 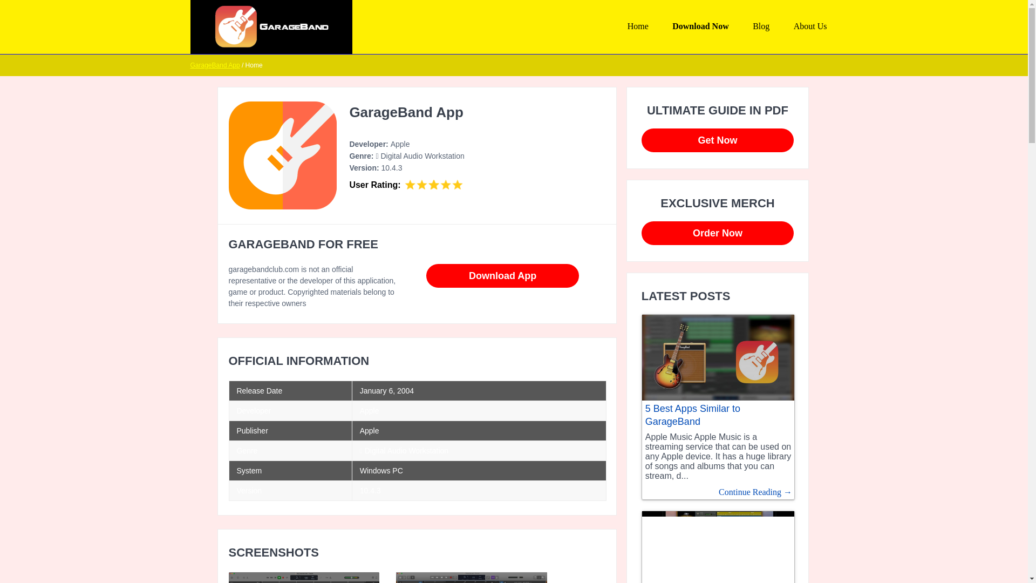 I want to click on Get Now, so click(x=717, y=140).